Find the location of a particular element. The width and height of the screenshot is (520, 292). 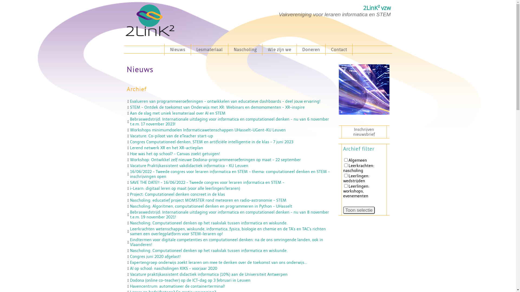

Nieuws is located at coordinates (178, 50).